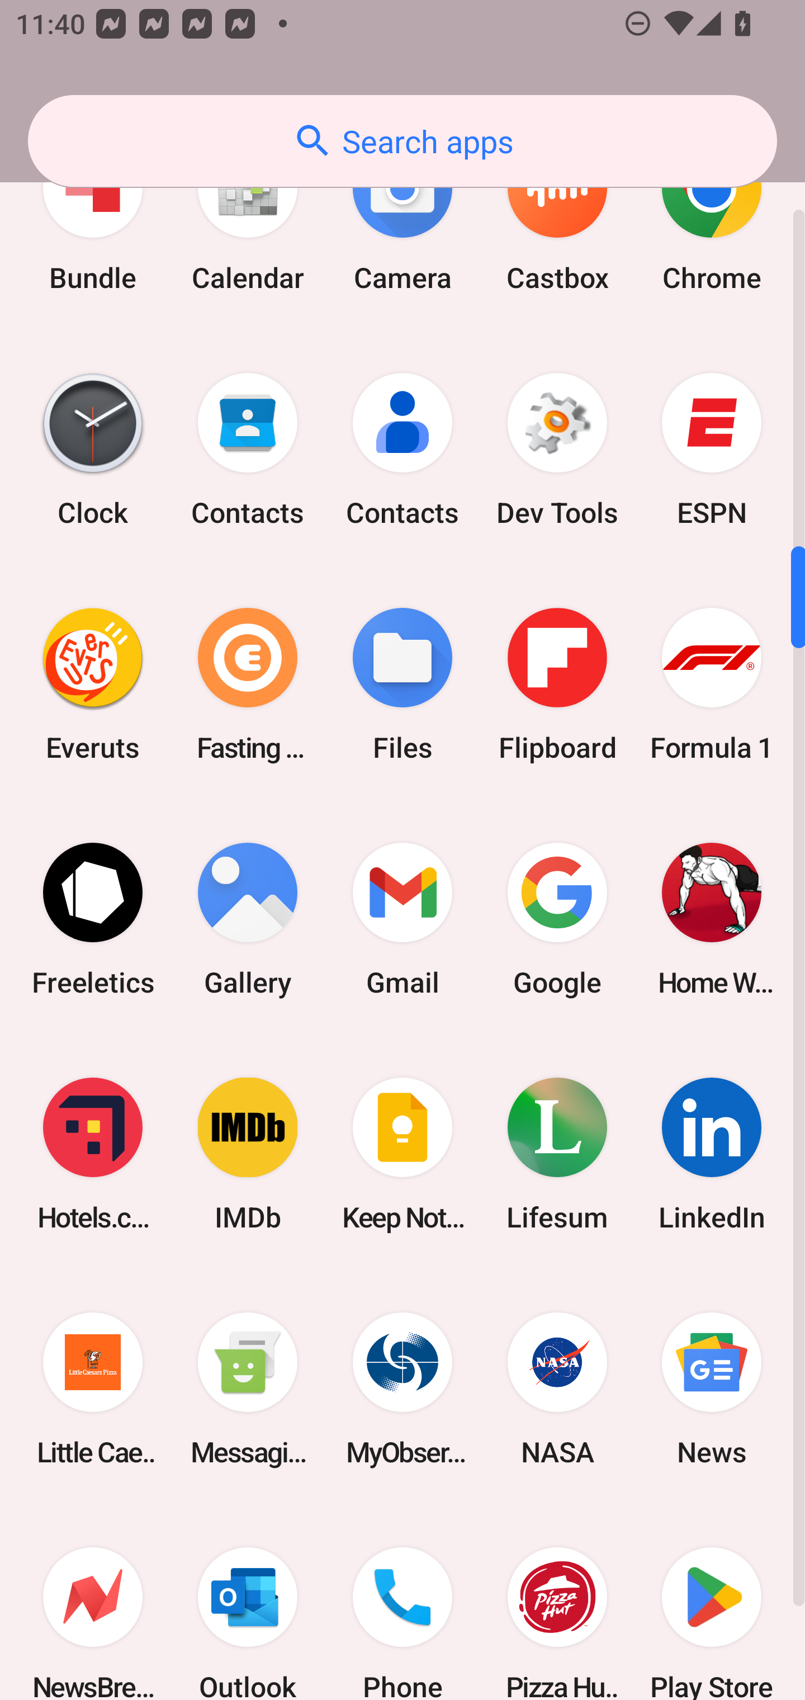 This screenshot has height=1700, width=805. What do you see at coordinates (557, 1154) in the screenshot?
I see `Lifesum` at bounding box center [557, 1154].